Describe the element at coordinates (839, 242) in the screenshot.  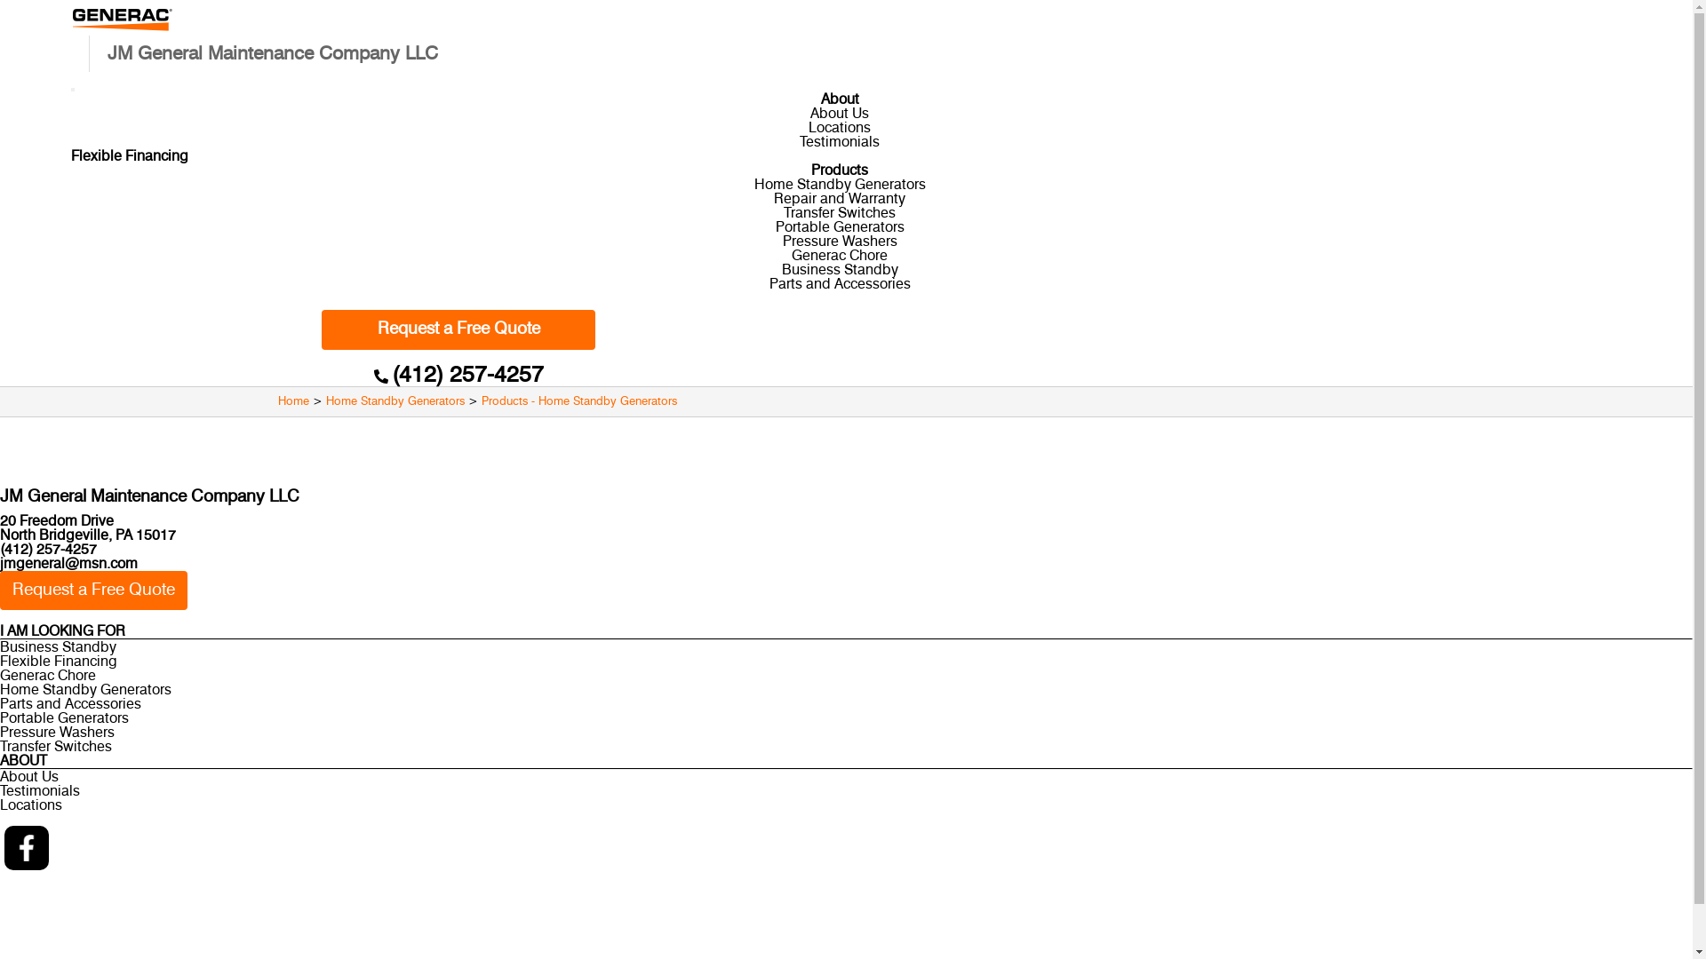
I see `Pressure Washers` at that location.